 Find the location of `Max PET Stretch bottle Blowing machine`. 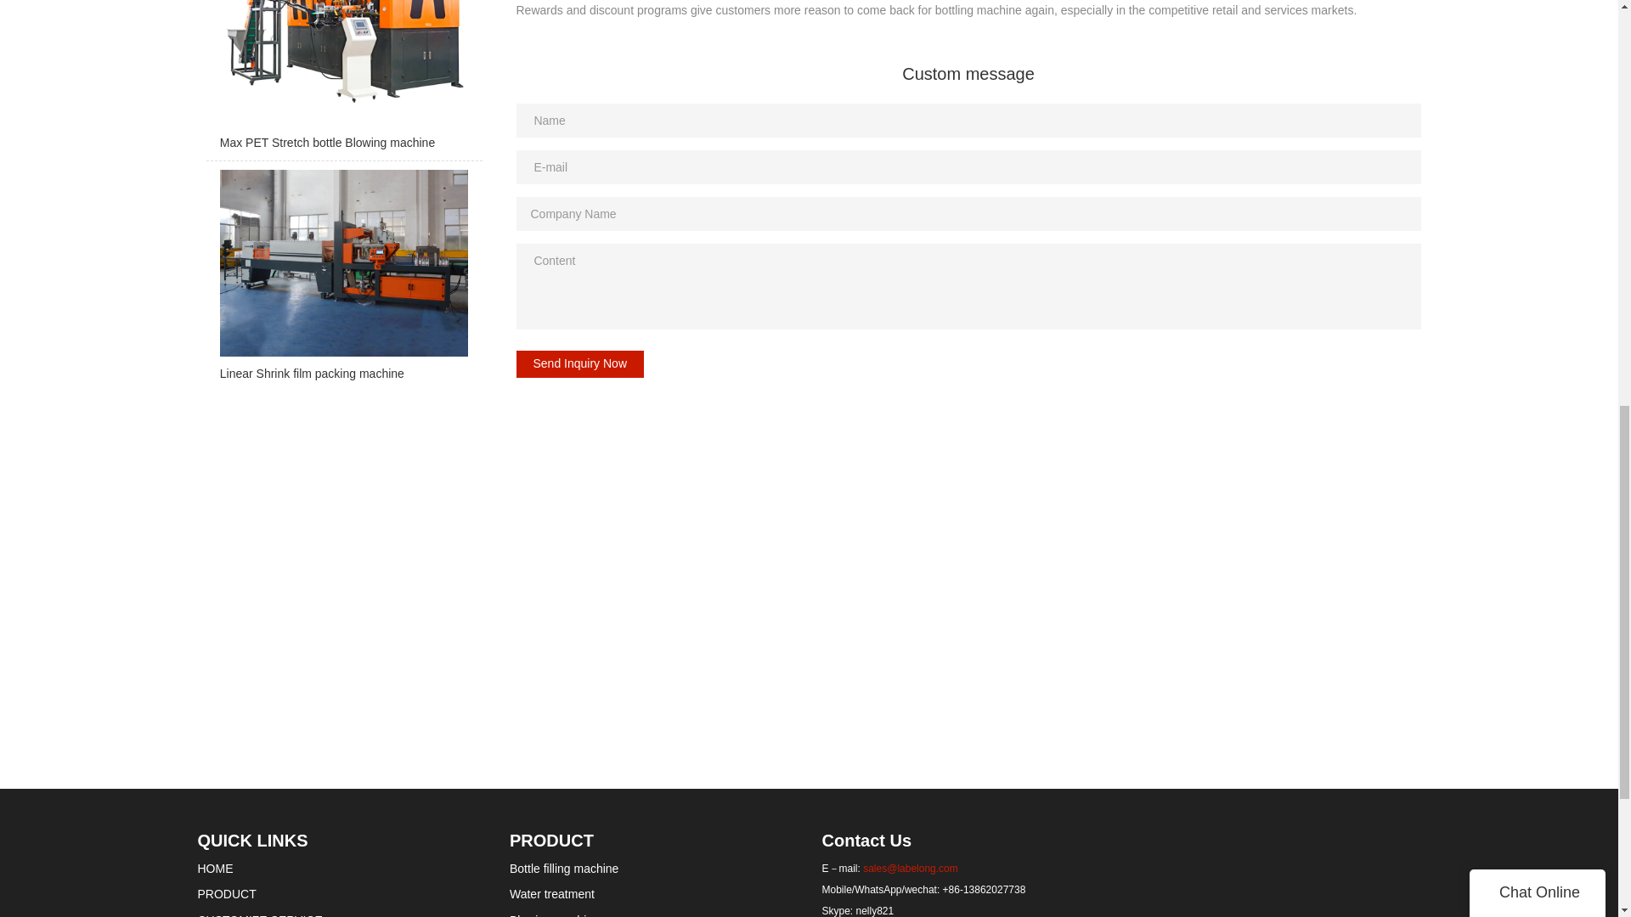

Max PET Stretch bottle Blowing machine is located at coordinates (343, 81).